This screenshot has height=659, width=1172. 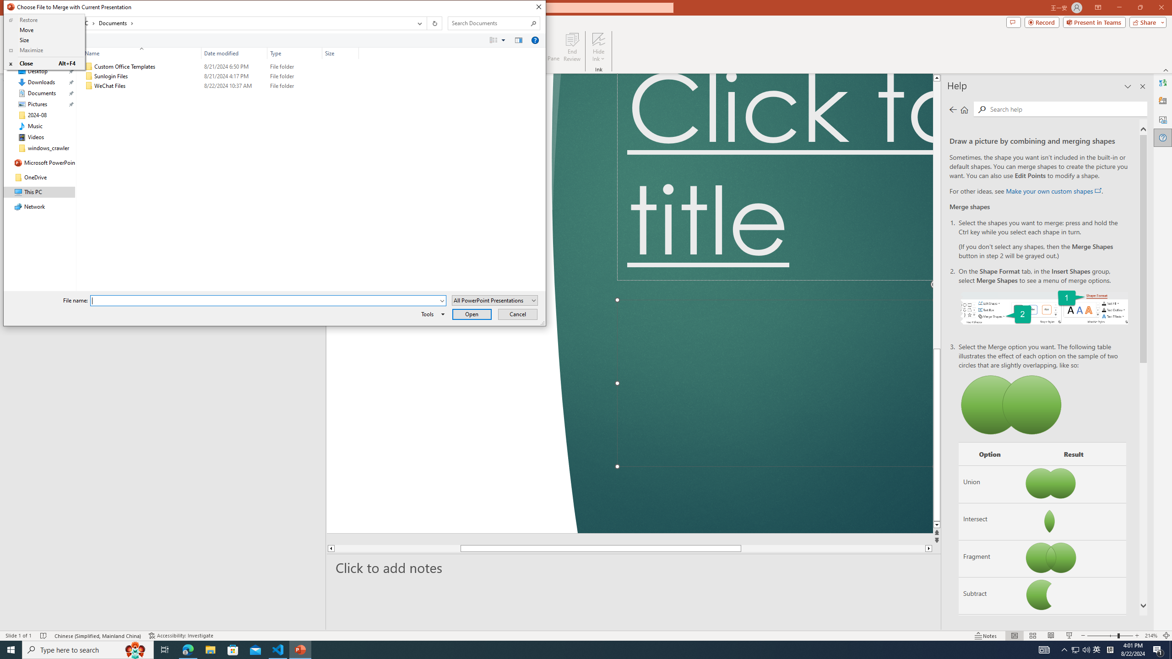 I want to click on Name, so click(x=147, y=86).